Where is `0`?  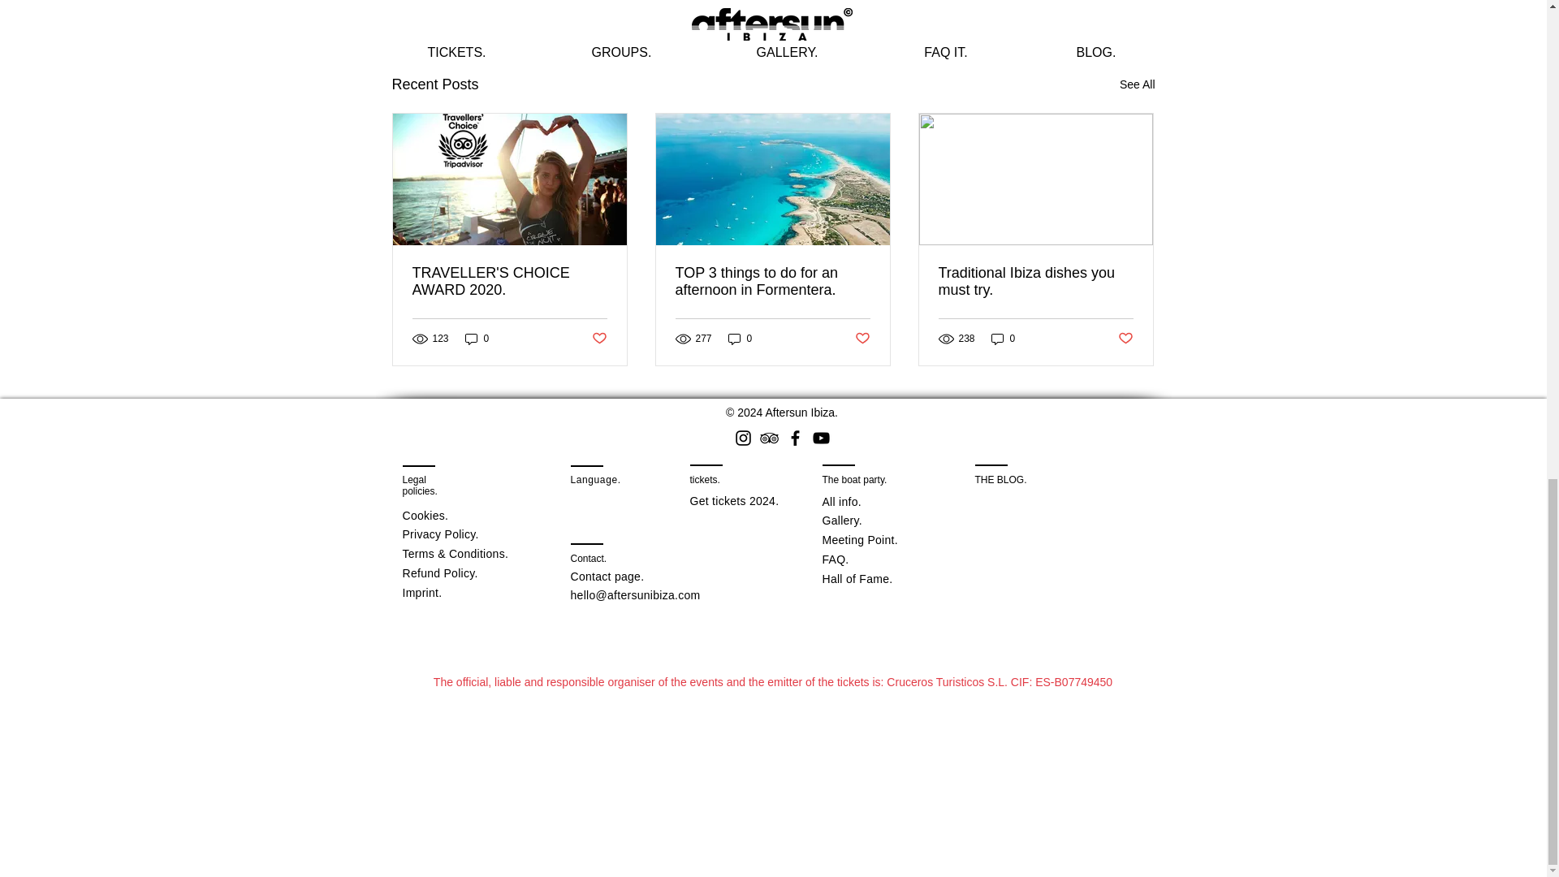 0 is located at coordinates (741, 338).